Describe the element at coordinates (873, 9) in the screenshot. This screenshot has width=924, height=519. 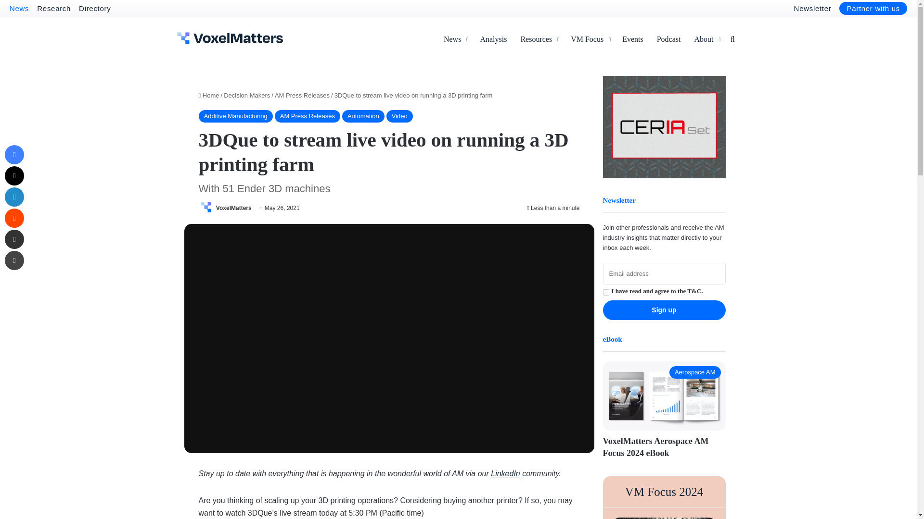
I see `Partner with us` at that location.